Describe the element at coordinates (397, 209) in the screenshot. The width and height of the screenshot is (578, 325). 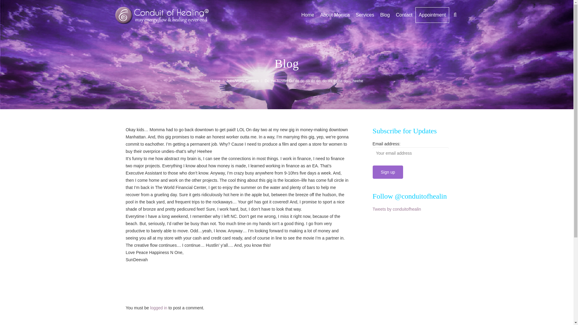
I see `Tweets by conduitofhealin` at that location.